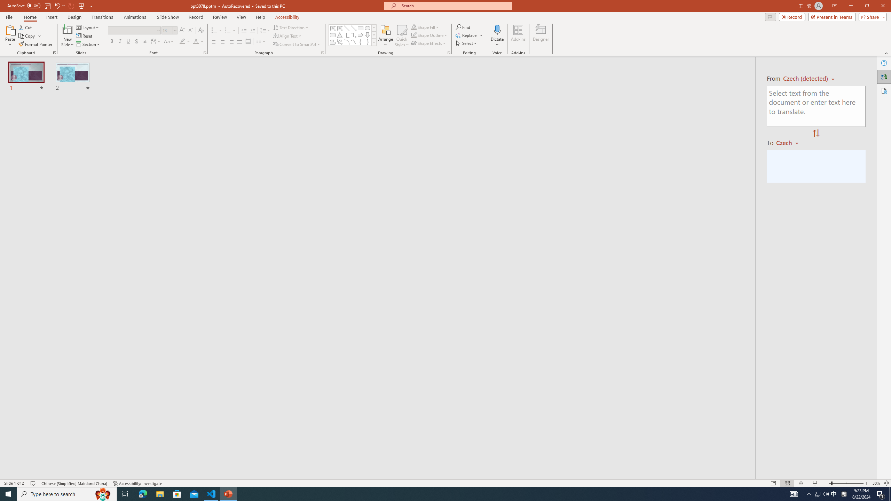  What do you see at coordinates (625, 326) in the screenshot?
I see `Class: actions-container` at bounding box center [625, 326].